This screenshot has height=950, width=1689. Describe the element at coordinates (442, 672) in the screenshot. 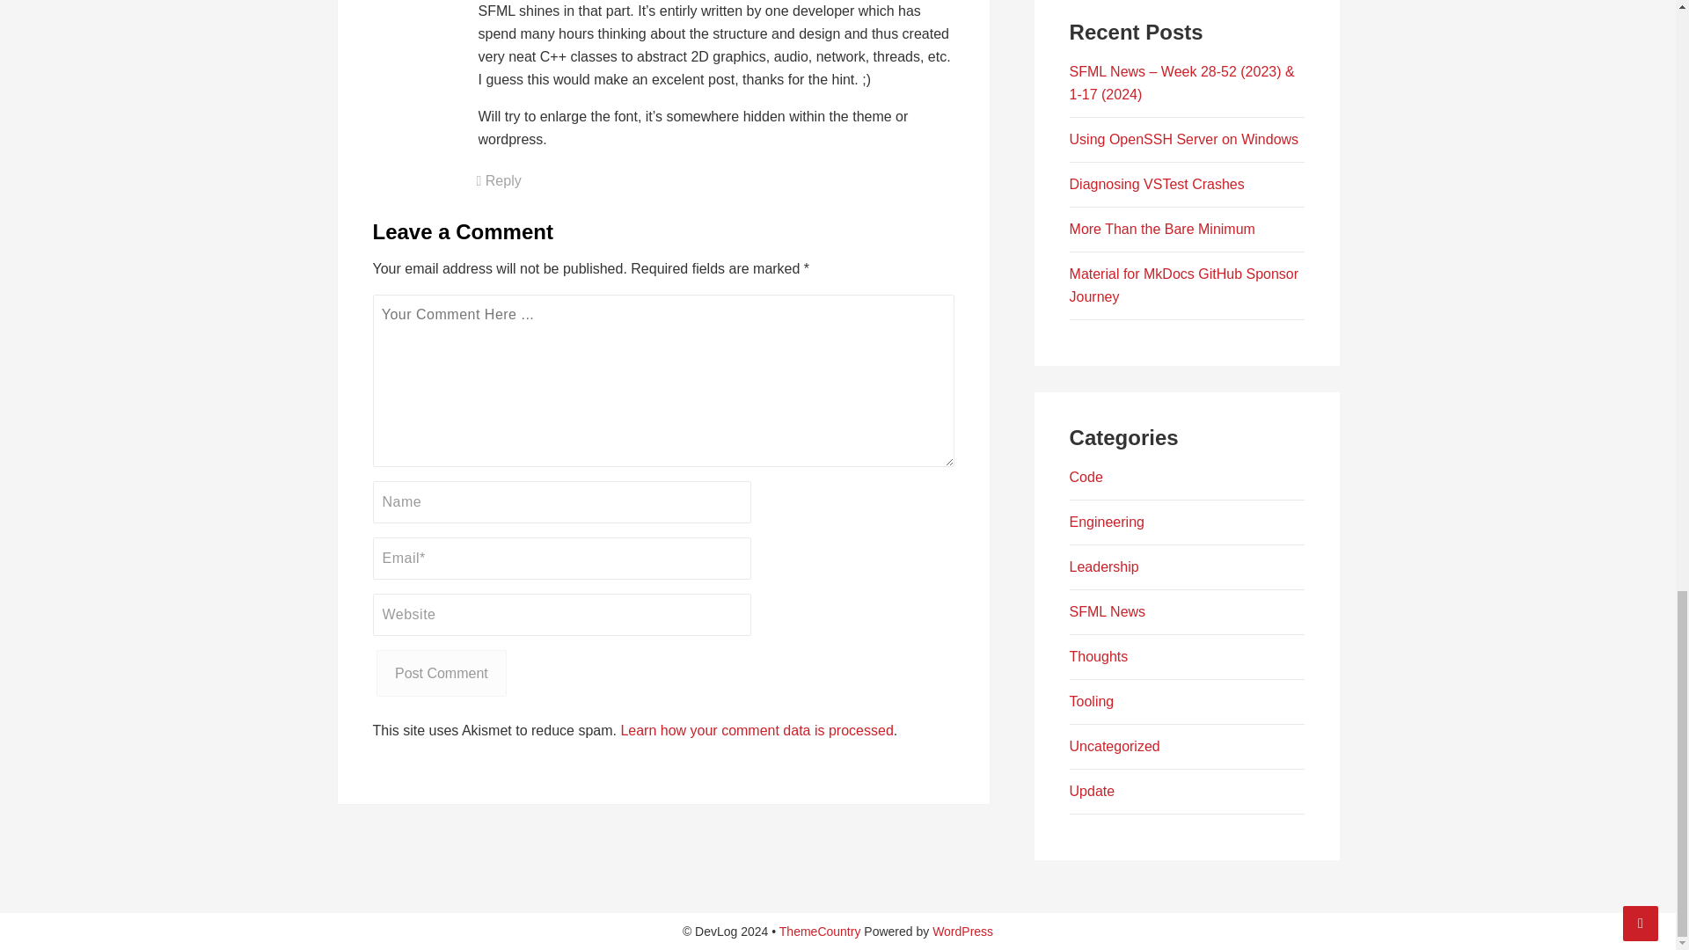

I see `Post Comment` at that location.